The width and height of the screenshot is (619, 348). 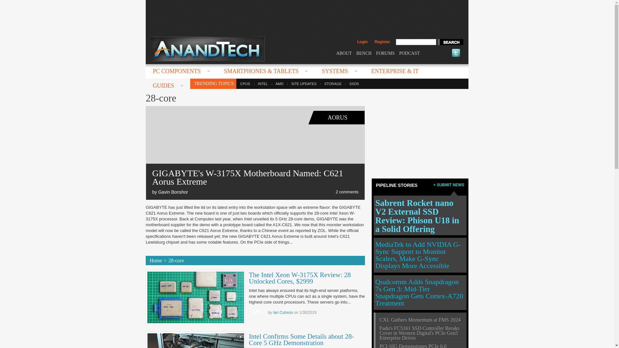 I want to click on FORUMS, so click(x=386, y=53).